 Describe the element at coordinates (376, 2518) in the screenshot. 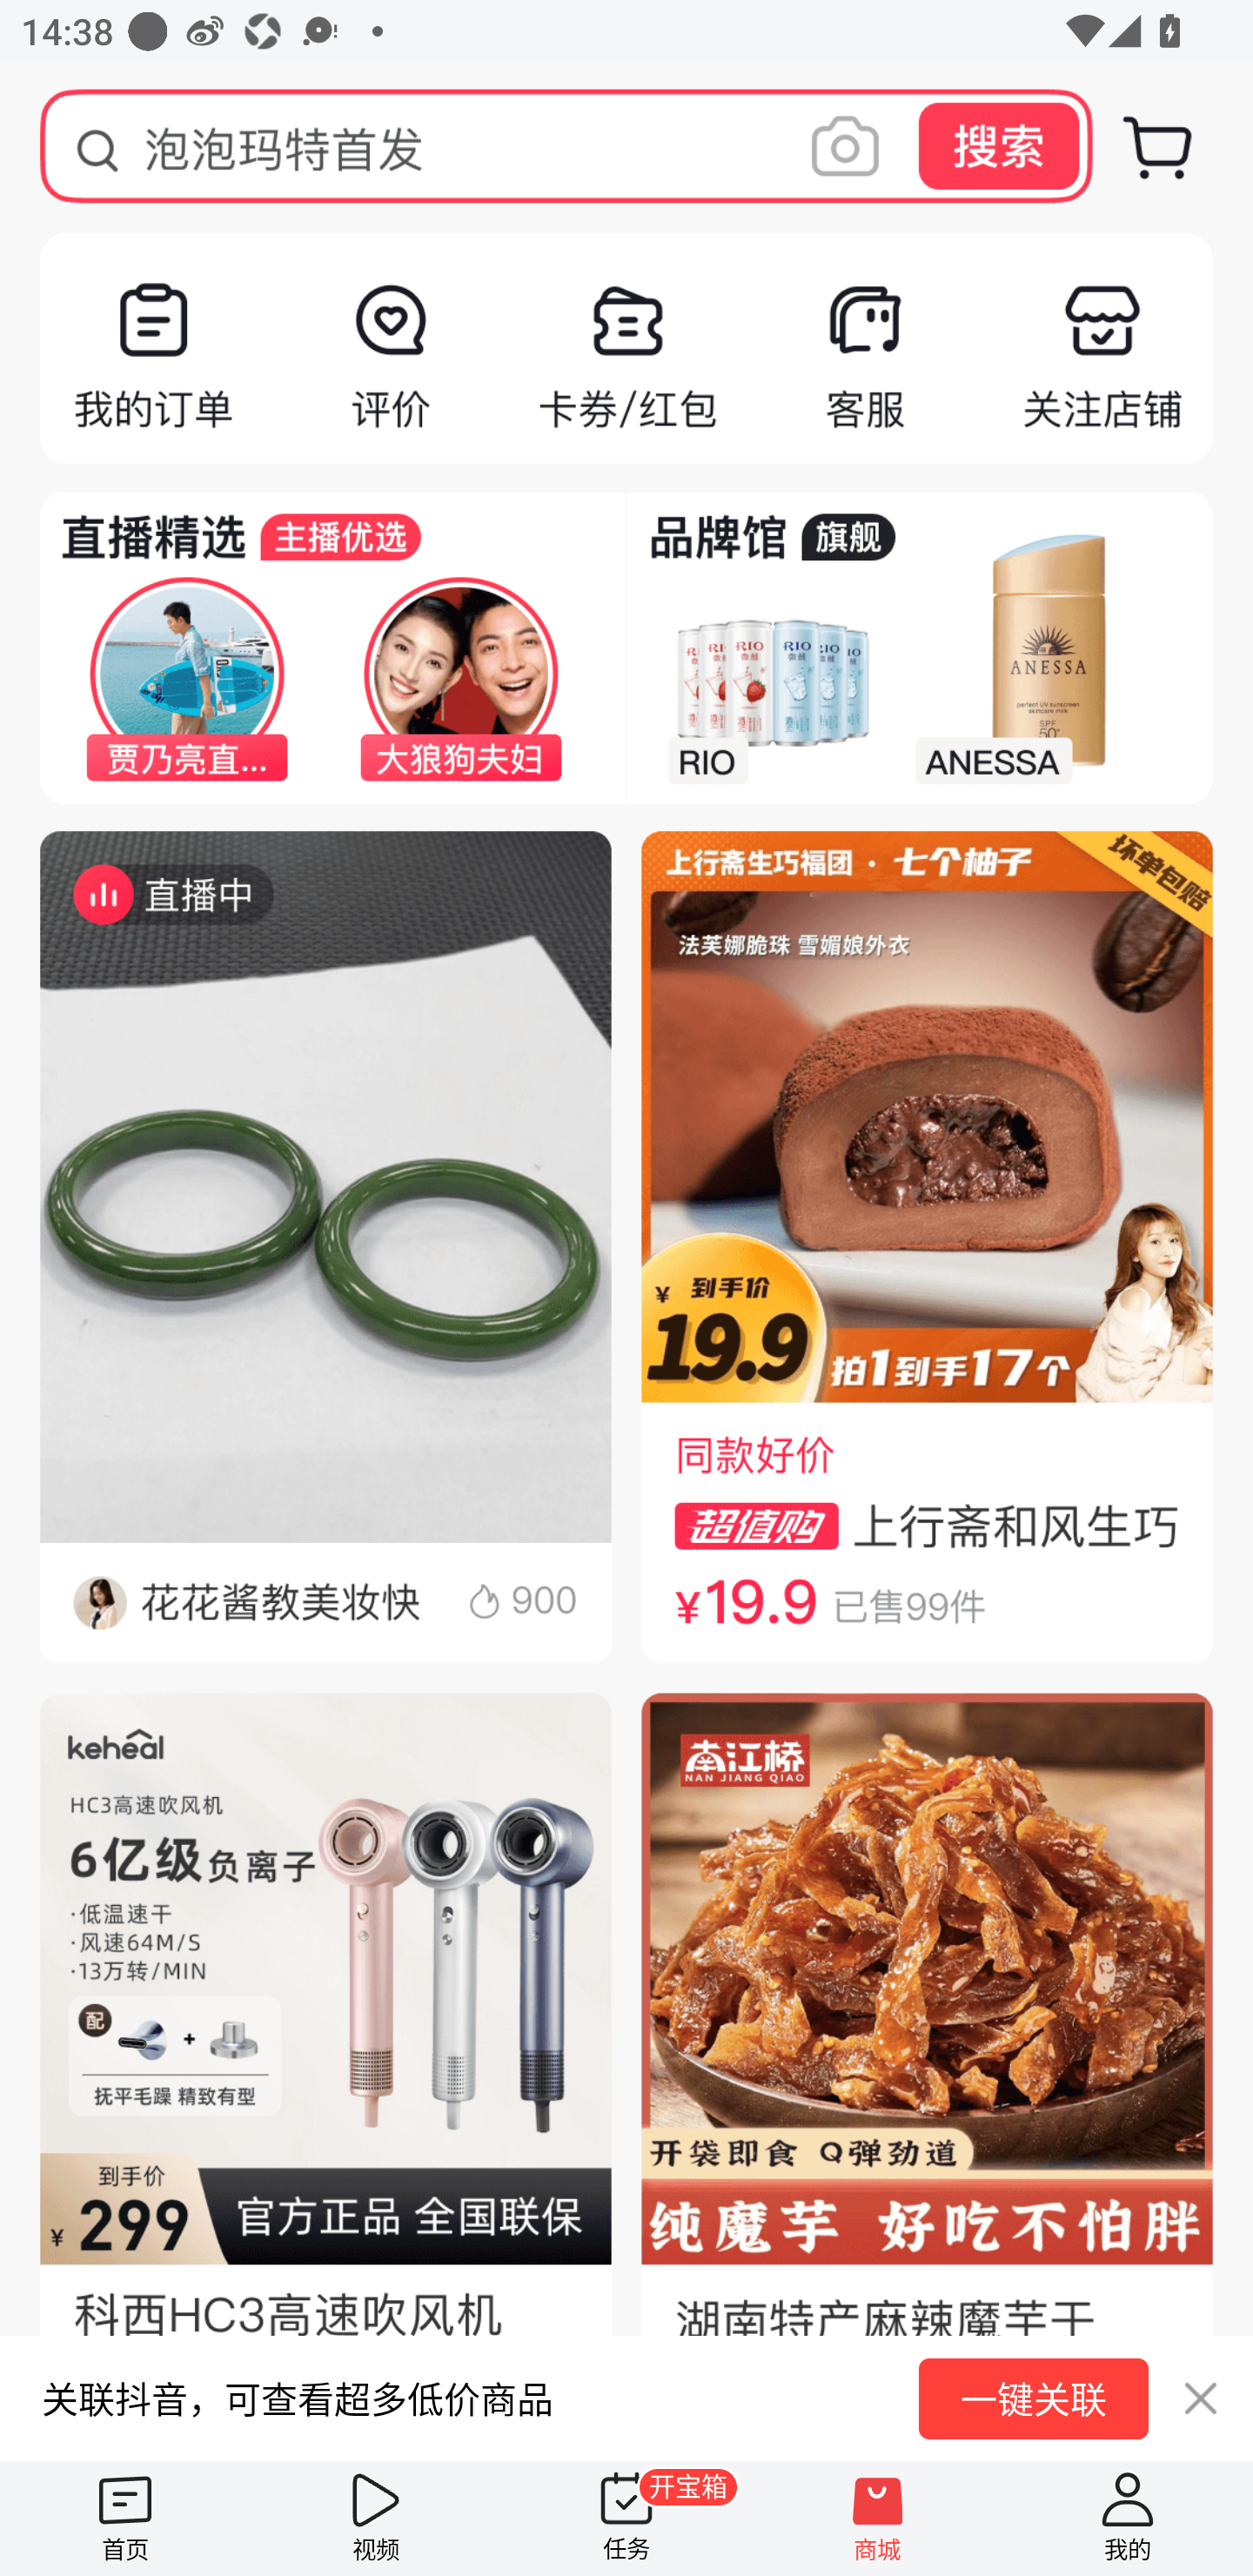

I see `视频` at that location.